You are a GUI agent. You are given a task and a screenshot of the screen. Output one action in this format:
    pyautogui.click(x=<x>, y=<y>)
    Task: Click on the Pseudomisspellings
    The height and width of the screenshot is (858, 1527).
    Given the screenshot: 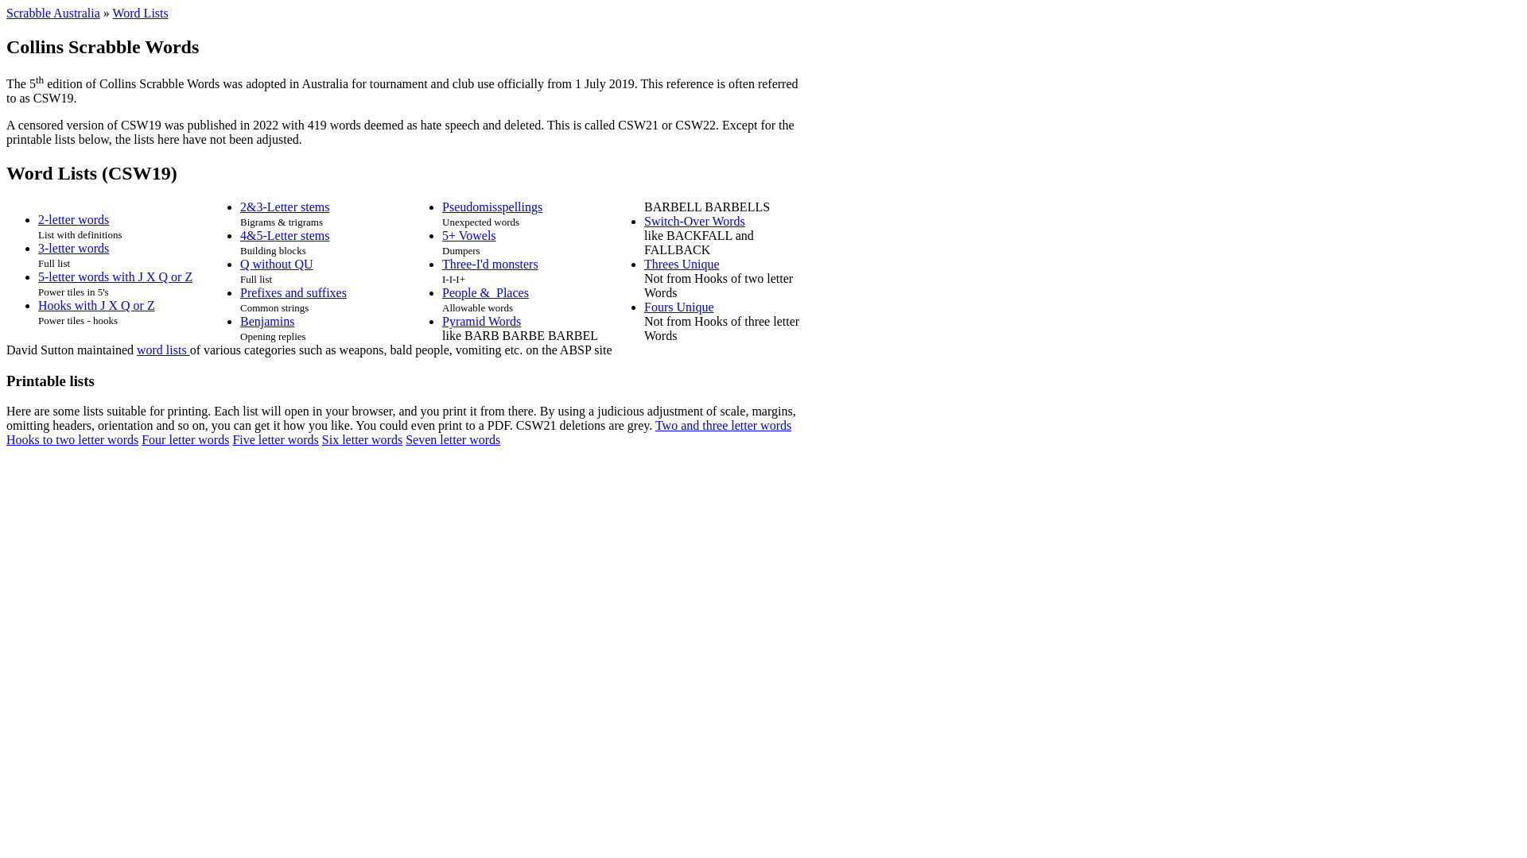 What is the action you would take?
    pyautogui.click(x=492, y=207)
    